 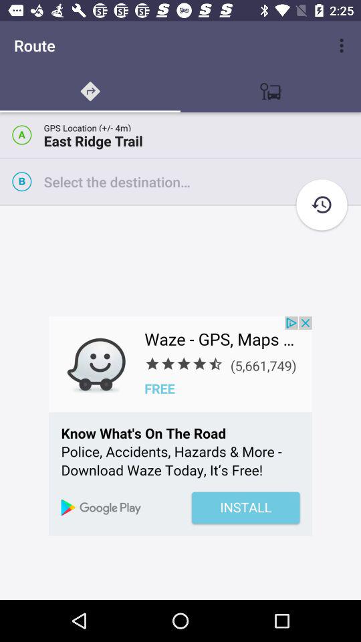 What do you see at coordinates (180, 426) in the screenshot?
I see `waze gps installation` at bounding box center [180, 426].